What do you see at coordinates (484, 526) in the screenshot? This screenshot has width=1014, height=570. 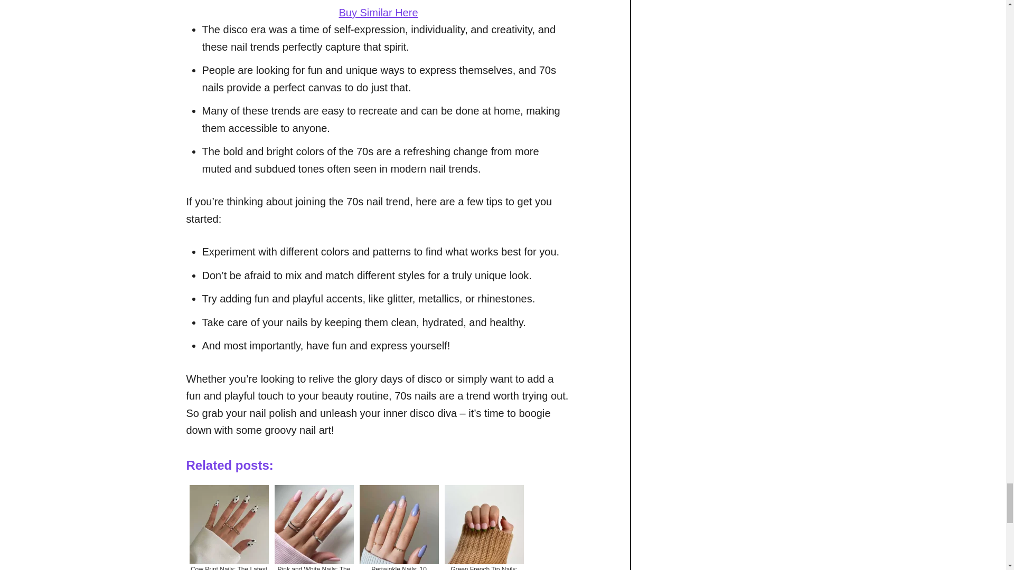 I see `Green French Tip Nails: The Perfect Nail Trend for Spring` at bounding box center [484, 526].